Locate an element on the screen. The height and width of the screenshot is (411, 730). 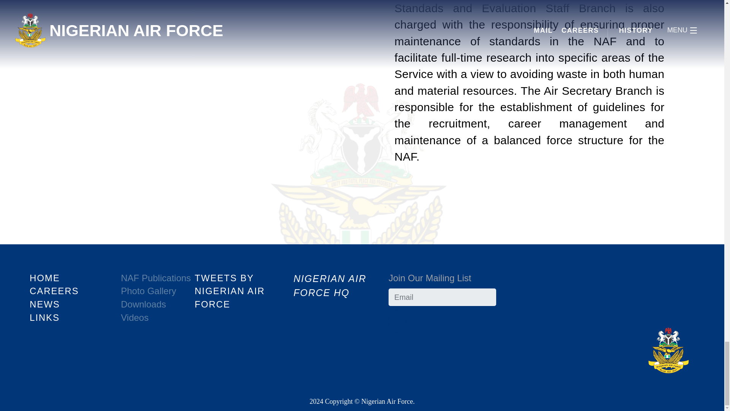
NAF Publications is located at coordinates (156, 278).